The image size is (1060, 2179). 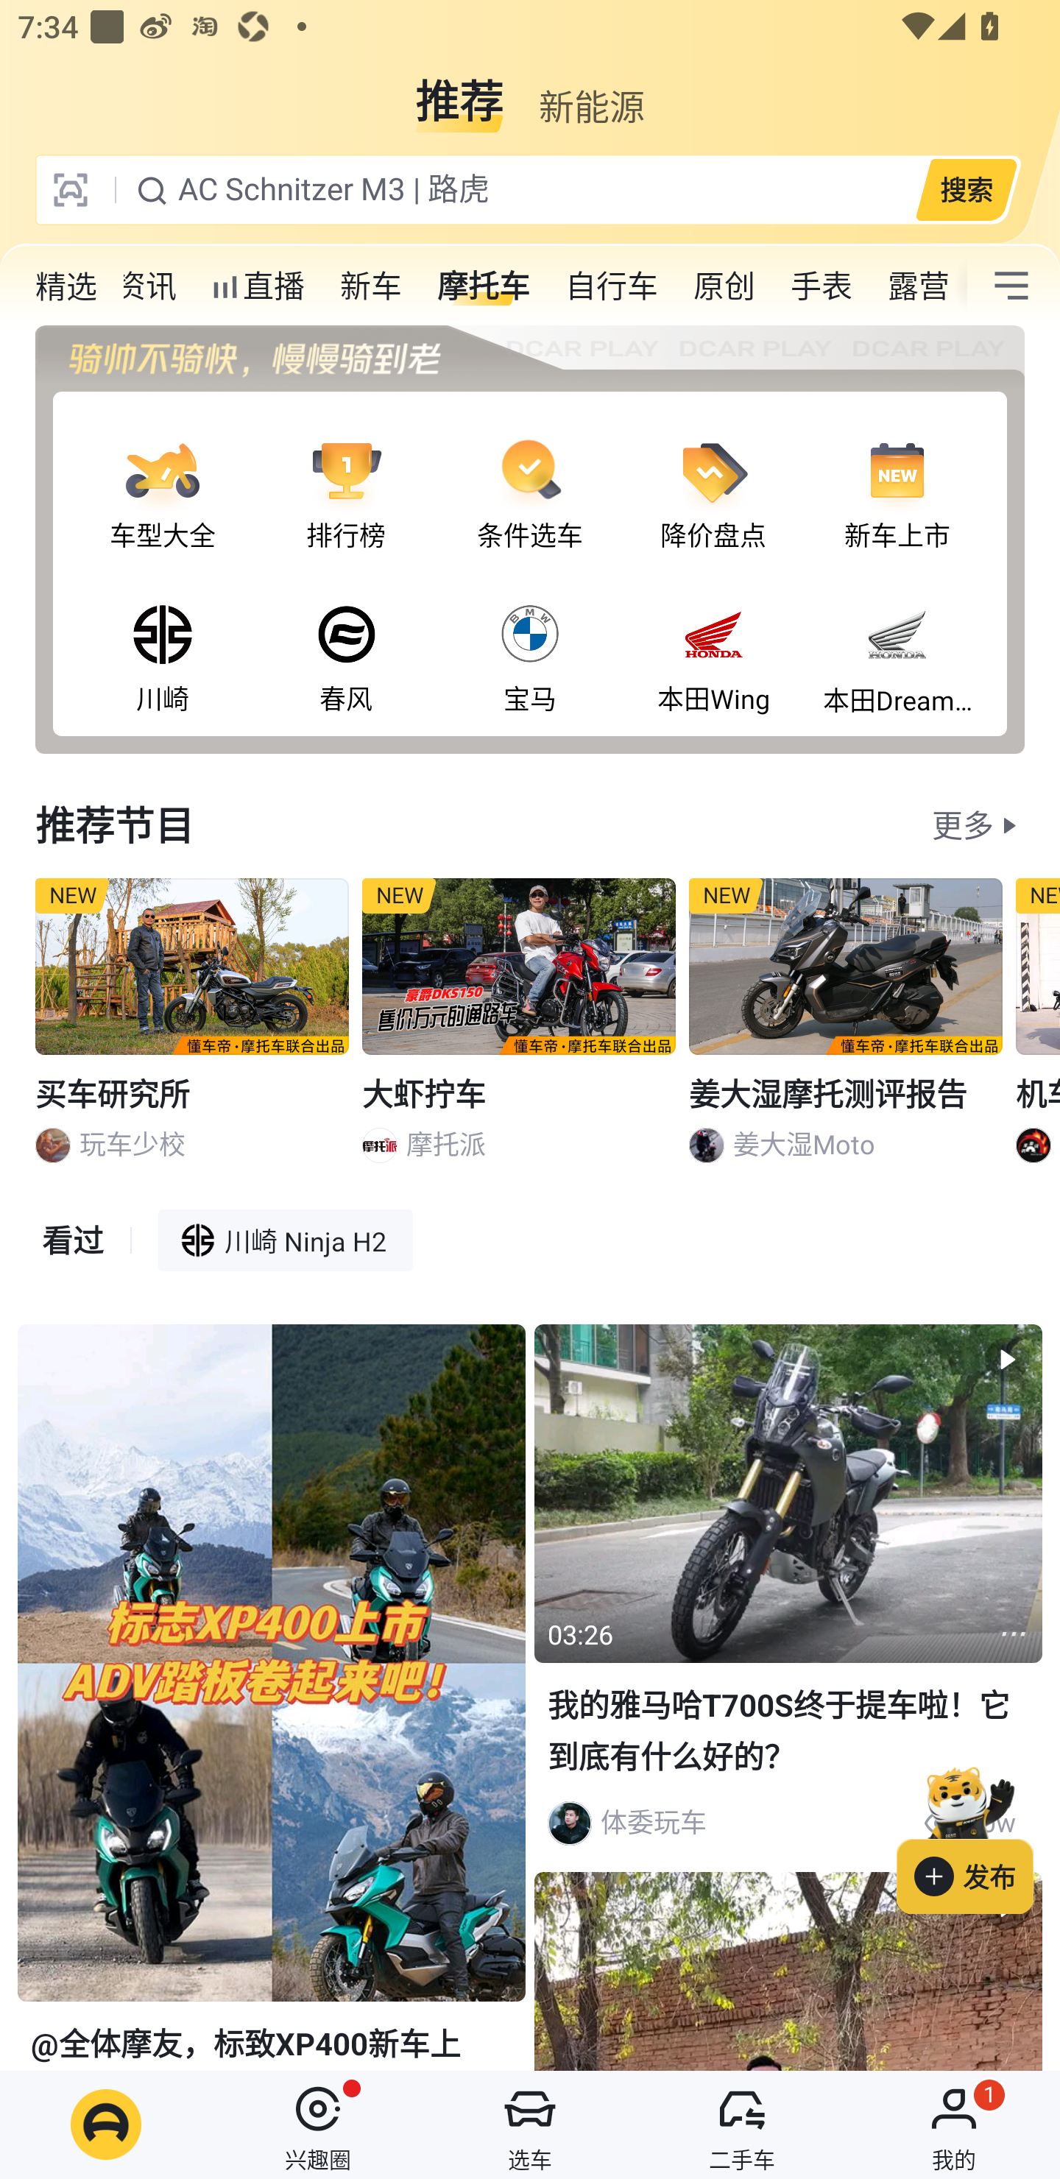 I want to click on 发布, so click(x=978, y=1835).